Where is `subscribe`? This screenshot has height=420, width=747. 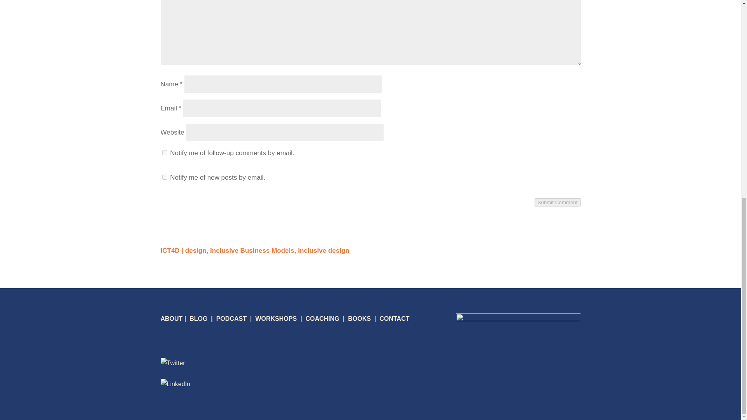
subscribe is located at coordinates (164, 177).